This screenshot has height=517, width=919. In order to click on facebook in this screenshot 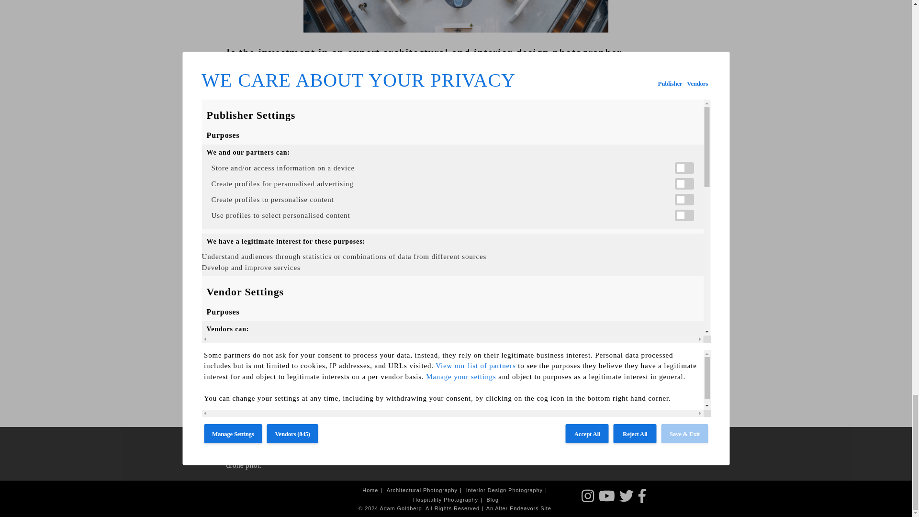, I will do `click(237, 394)`.